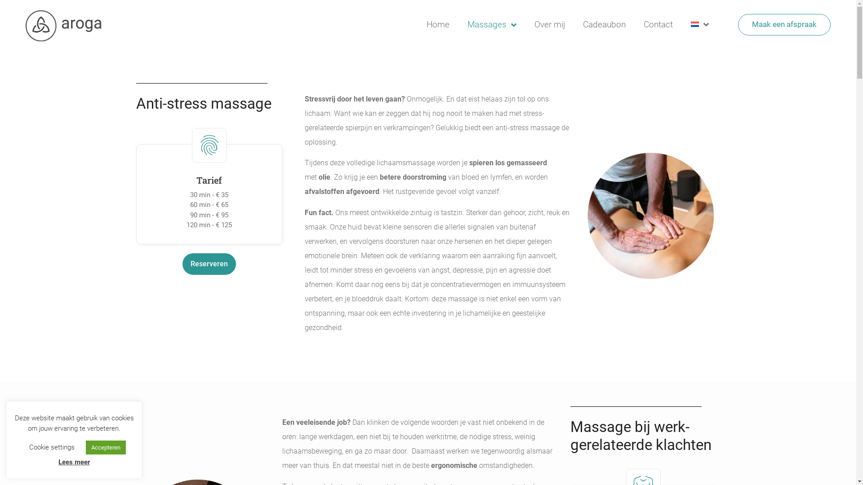  I want to click on Lees meer, so click(74, 462).